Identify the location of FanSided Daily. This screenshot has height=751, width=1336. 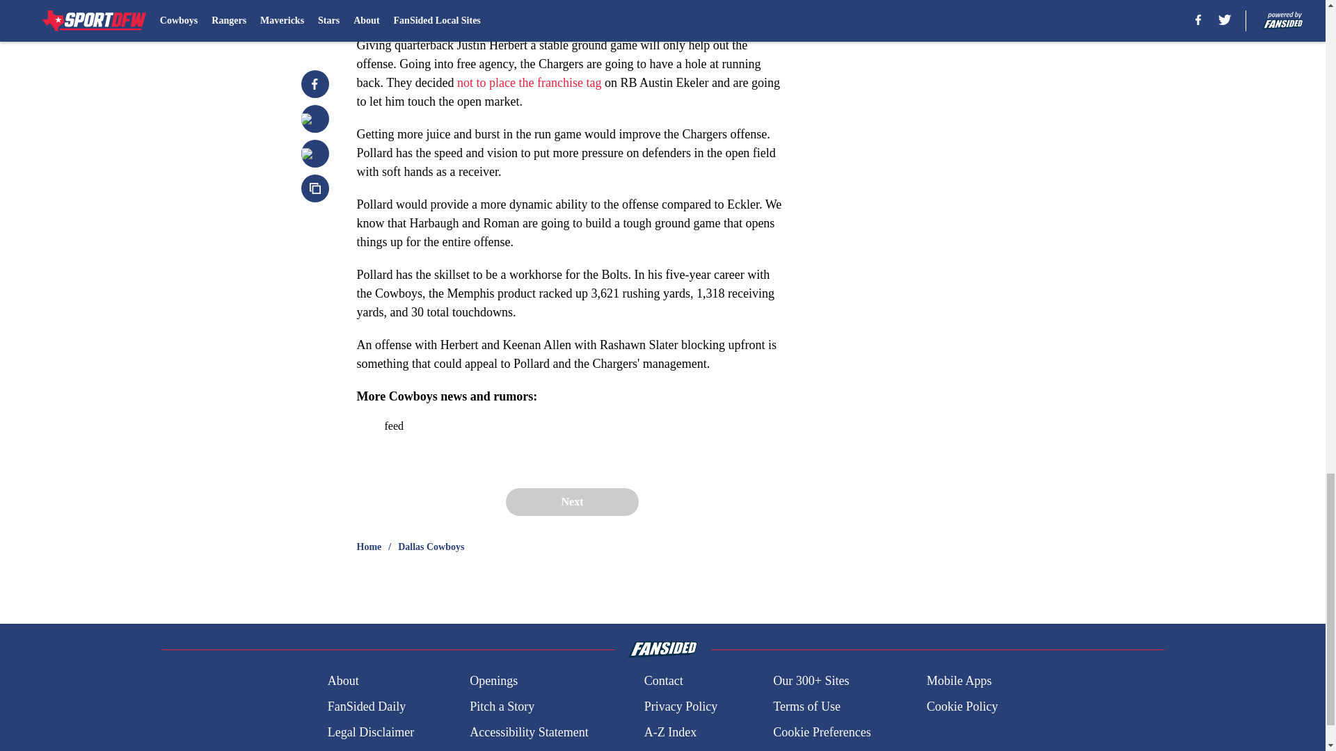
(366, 706).